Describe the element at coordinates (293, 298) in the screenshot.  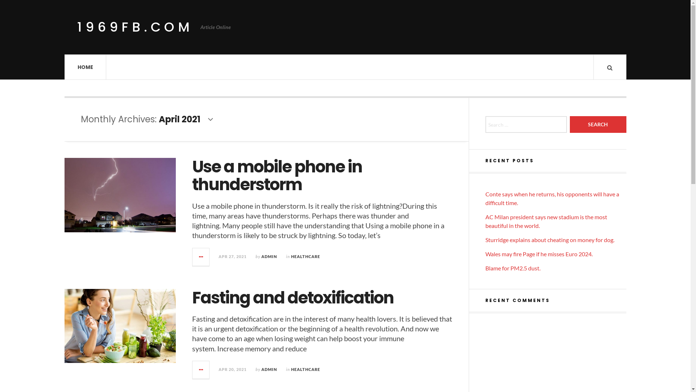
I see `Fasting and detoxification` at that location.